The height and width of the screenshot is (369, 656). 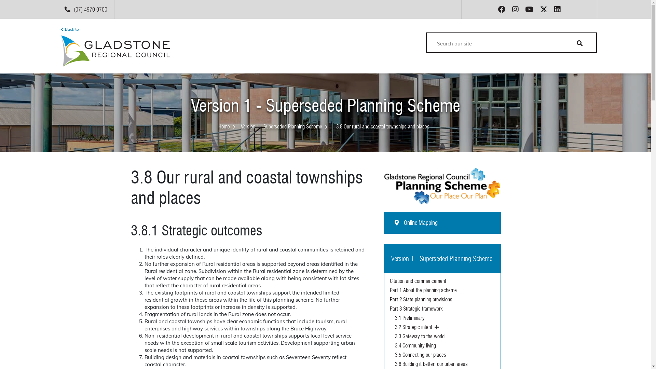 I want to click on Part 3 Strategic framework, so click(x=442, y=309).